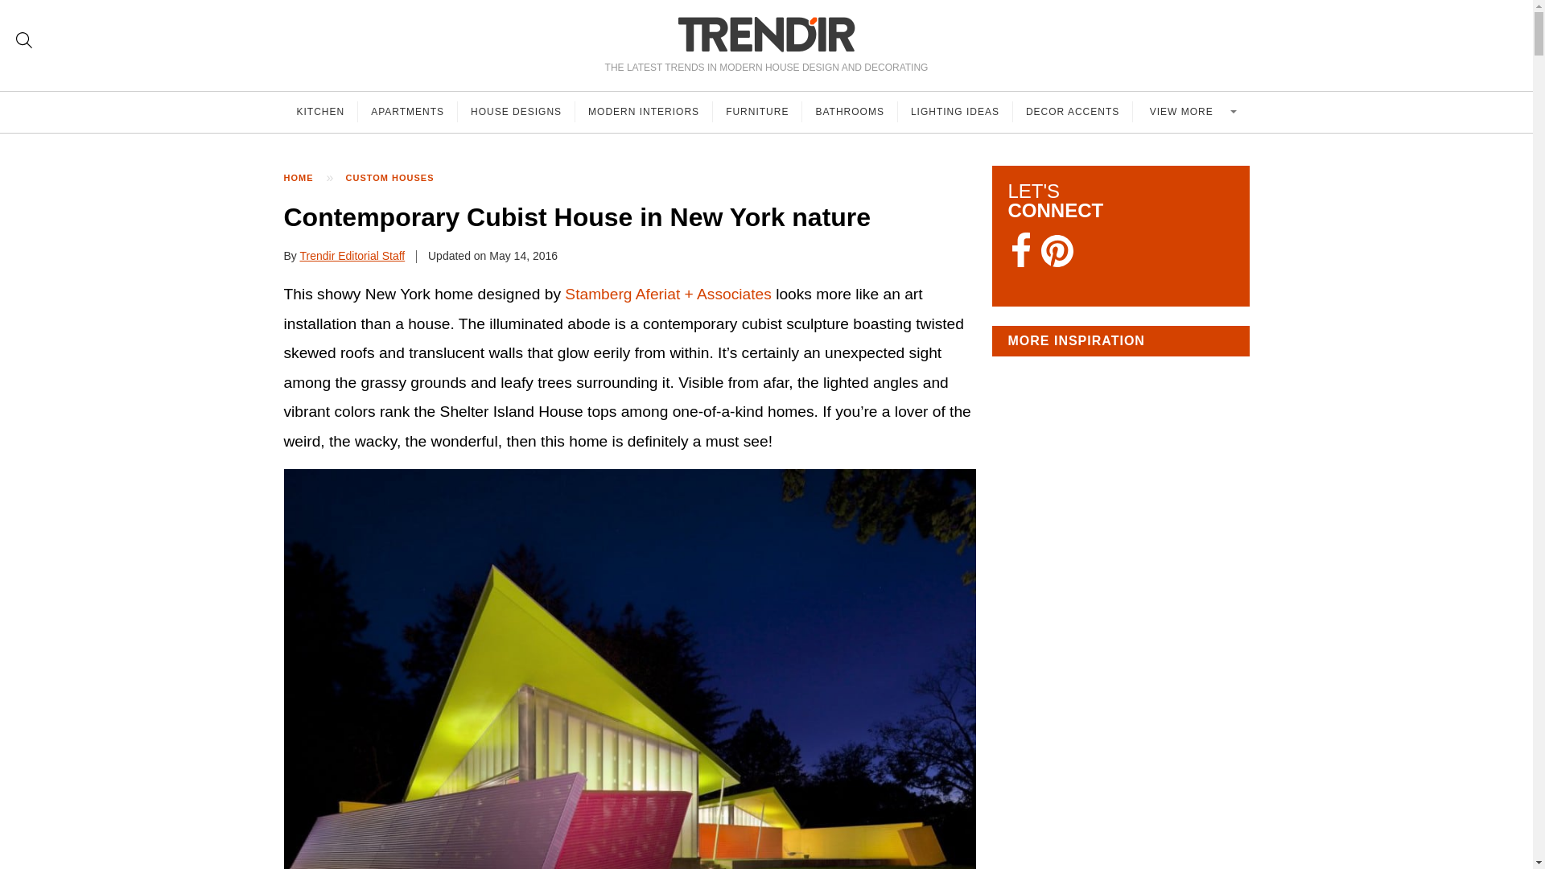 This screenshot has height=869, width=1545. What do you see at coordinates (1073, 112) in the screenshot?
I see `DECOR ACCENTS` at bounding box center [1073, 112].